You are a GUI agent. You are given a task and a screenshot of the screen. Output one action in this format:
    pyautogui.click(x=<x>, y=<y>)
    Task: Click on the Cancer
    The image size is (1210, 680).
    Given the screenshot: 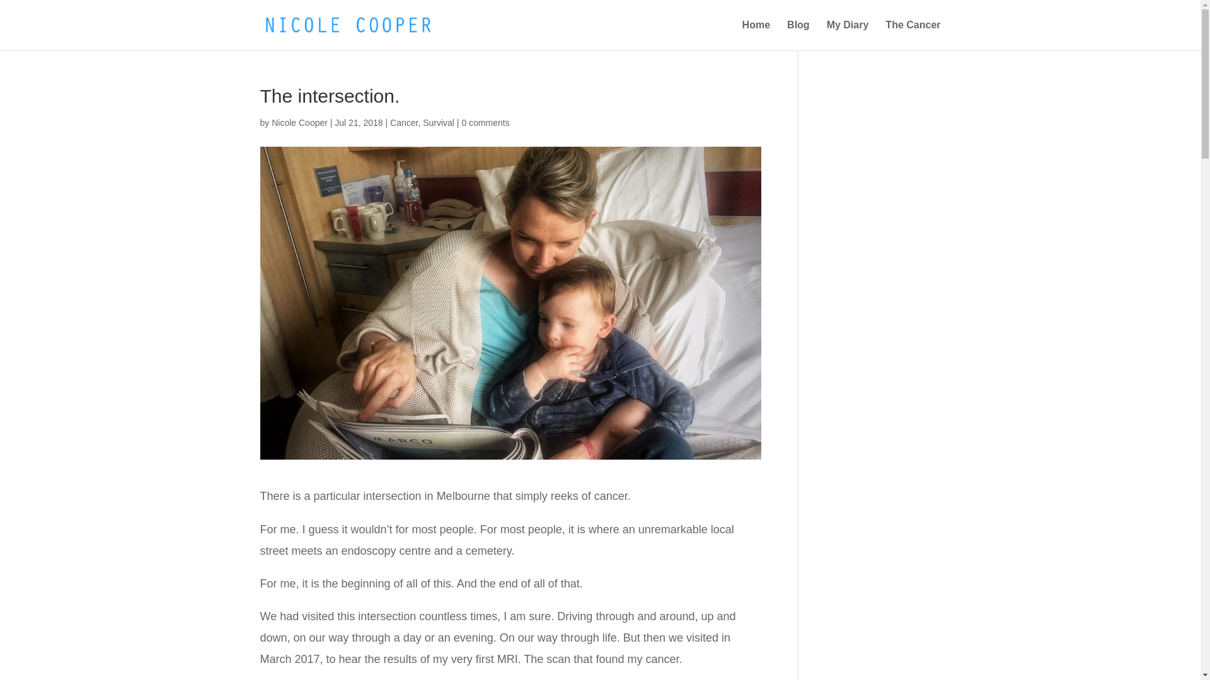 What is the action you would take?
    pyautogui.click(x=404, y=122)
    